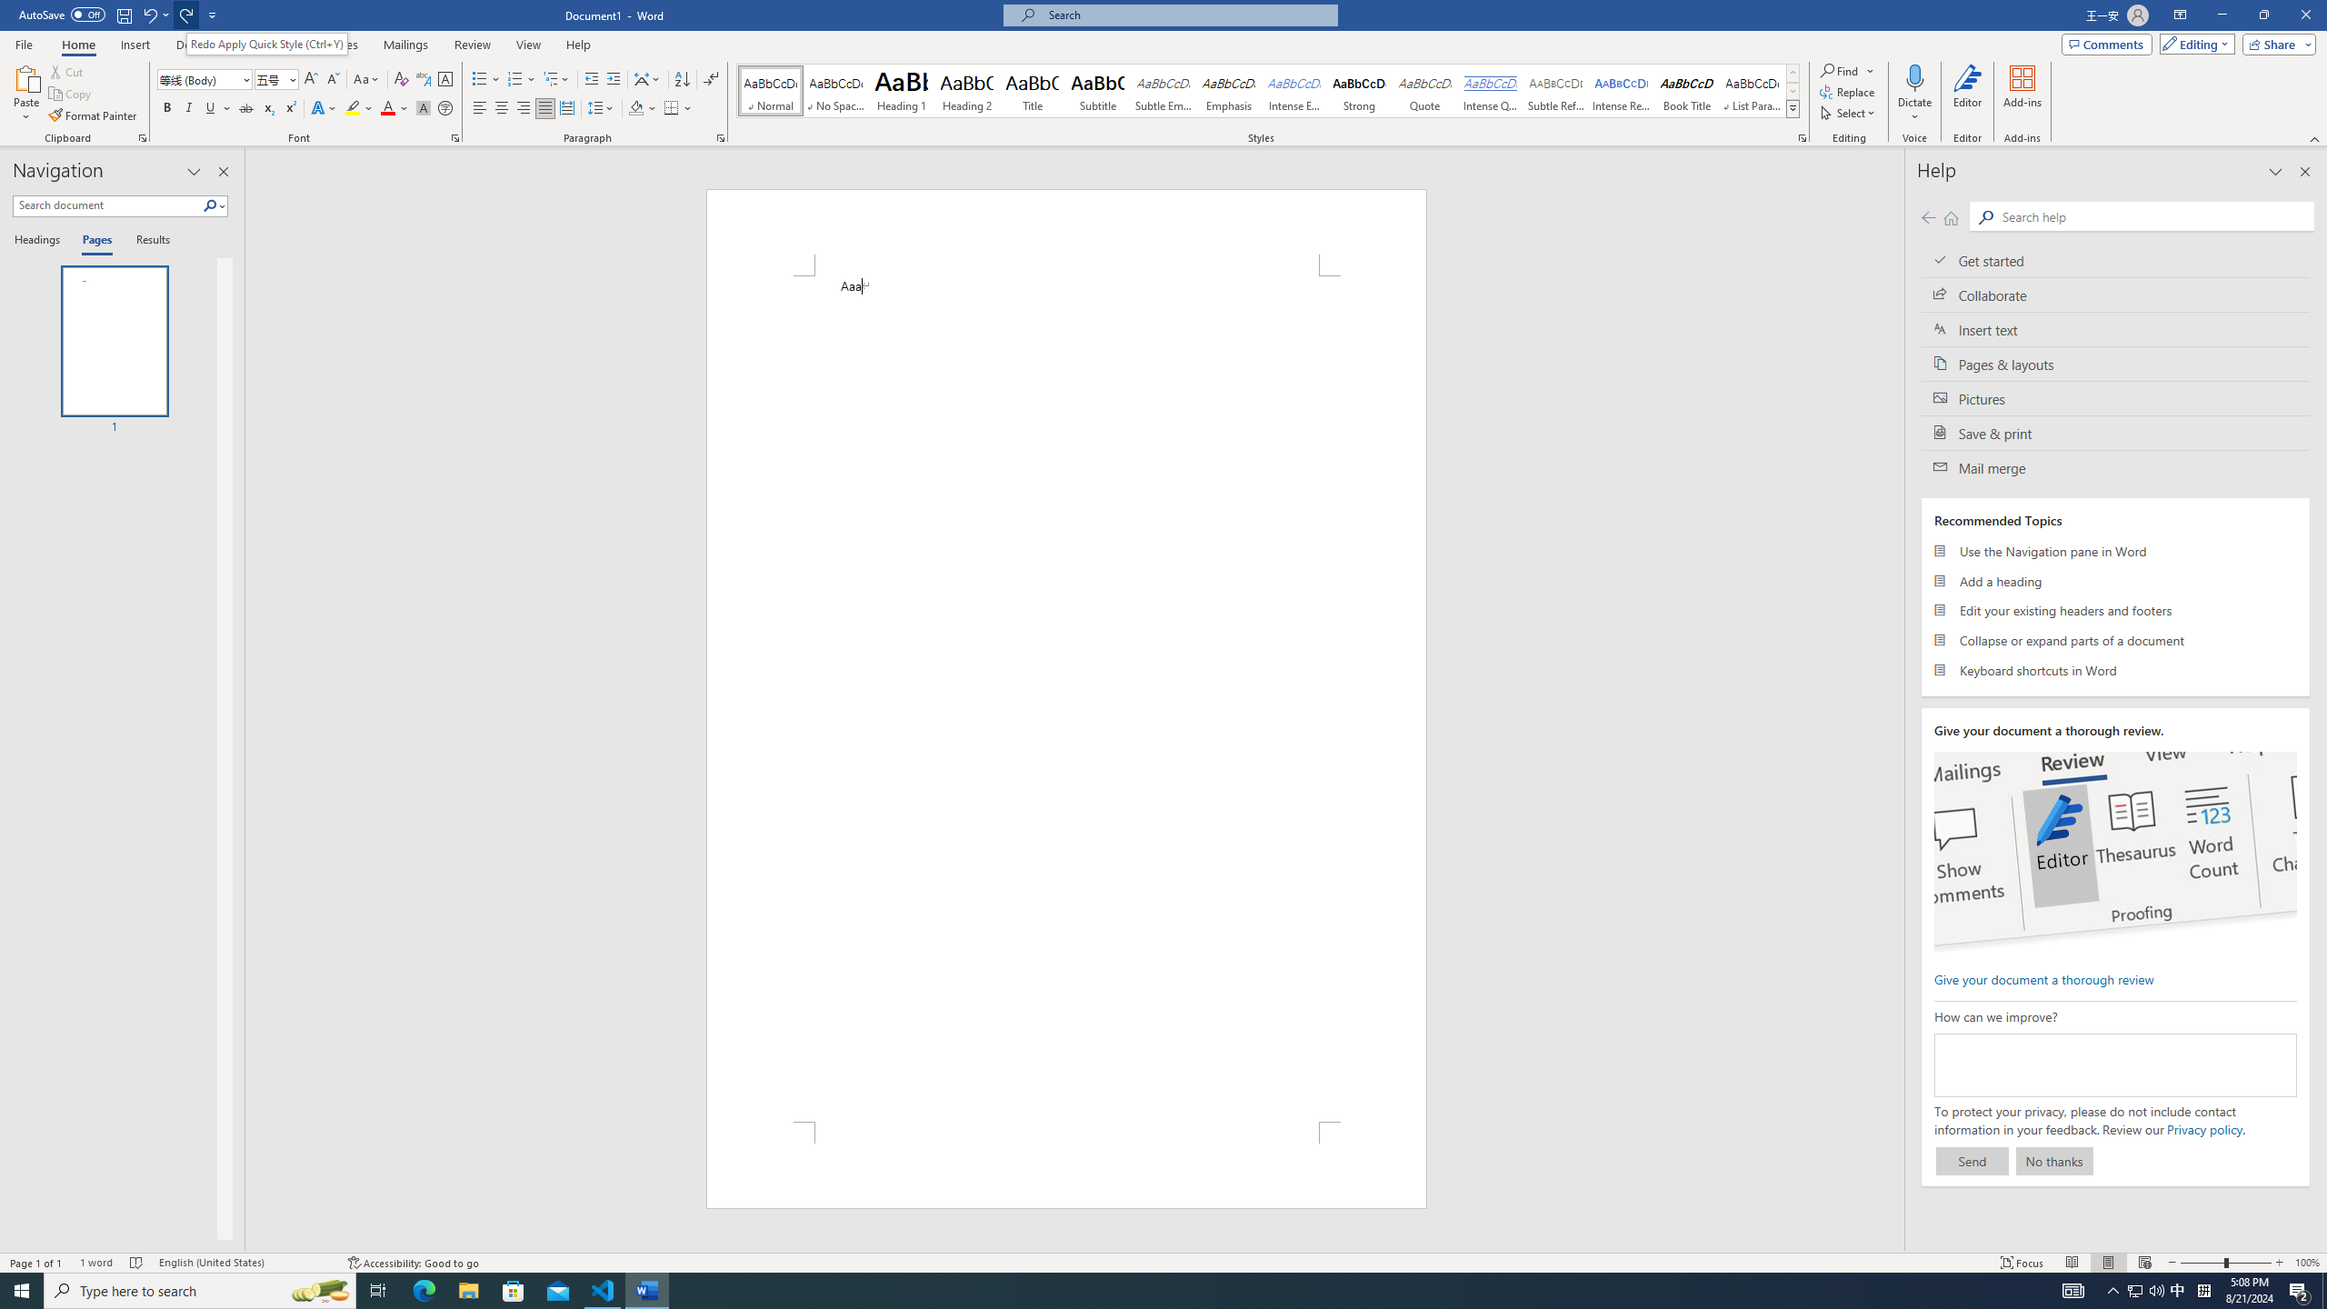 This screenshot has height=1309, width=2327. What do you see at coordinates (2116, 364) in the screenshot?
I see `Pages & layouts` at bounding box center [2116, 364].